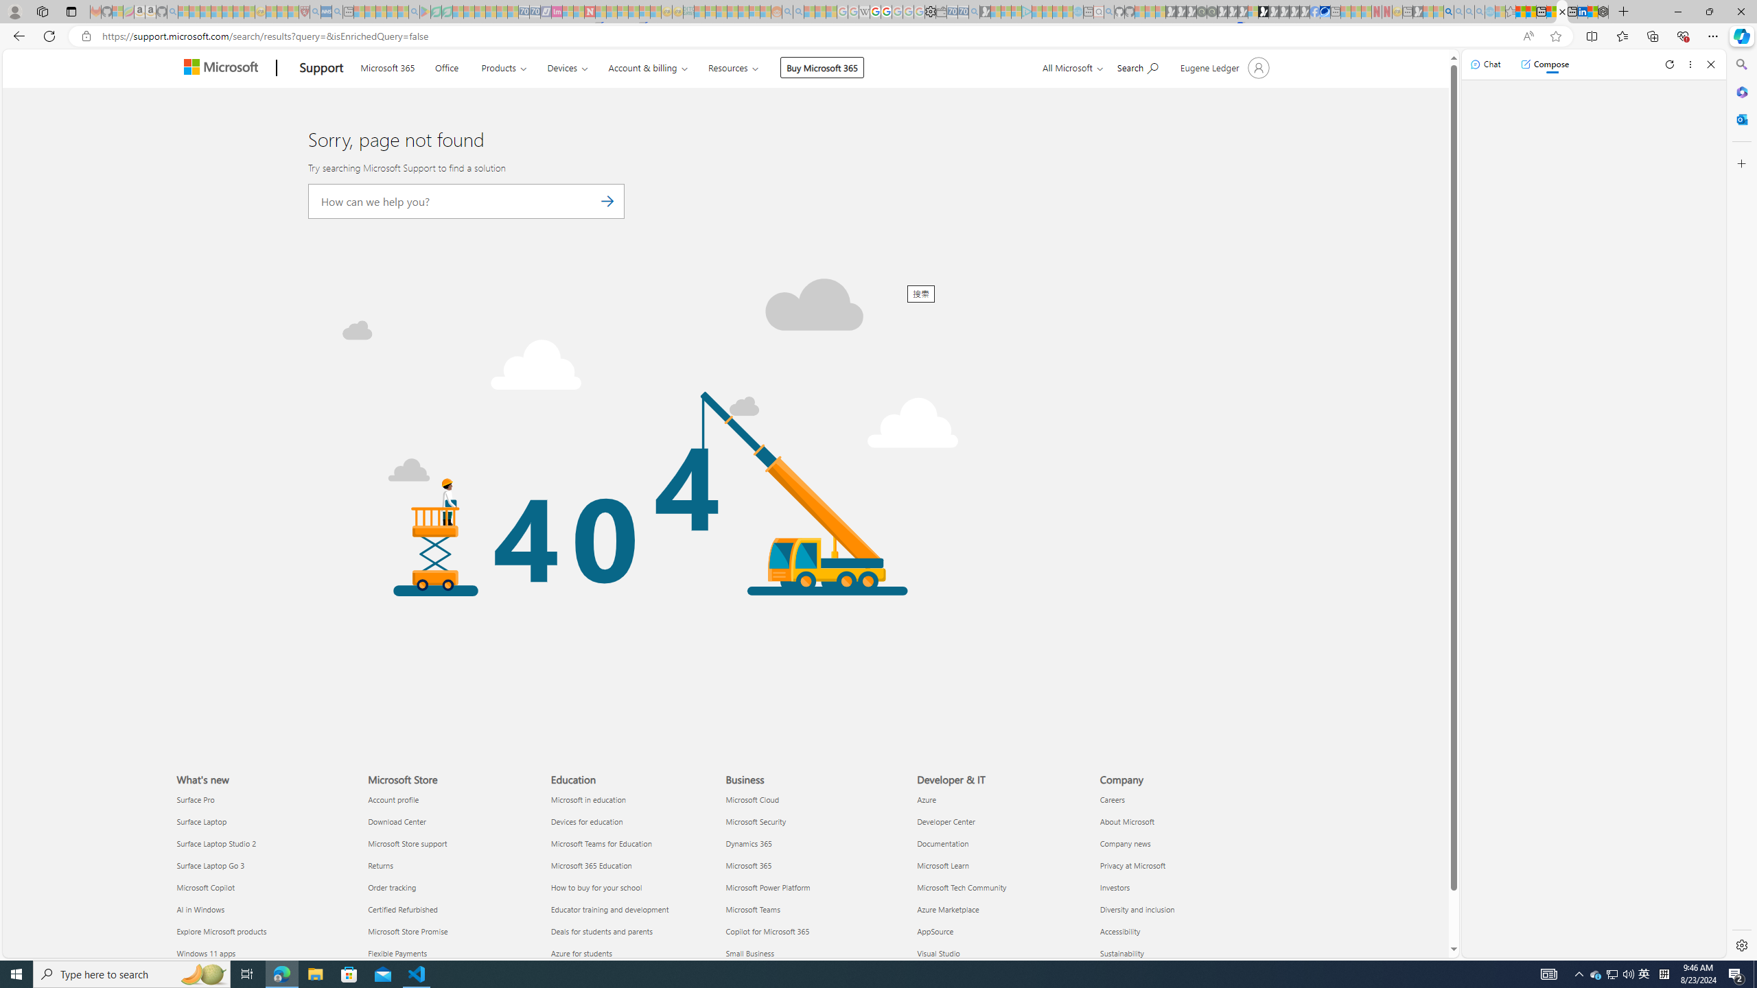 The height and width of the screenshot is (988, 1757). I want to click on Surface Pro, so click(264, 800).